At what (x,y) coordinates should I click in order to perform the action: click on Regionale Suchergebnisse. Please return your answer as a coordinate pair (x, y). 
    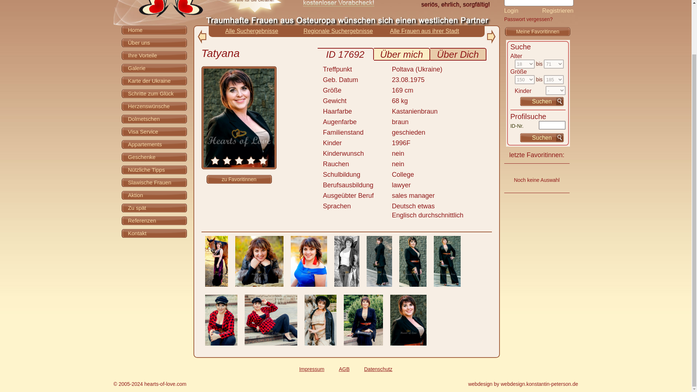
    Looking at the image, I should click on (338, 30).